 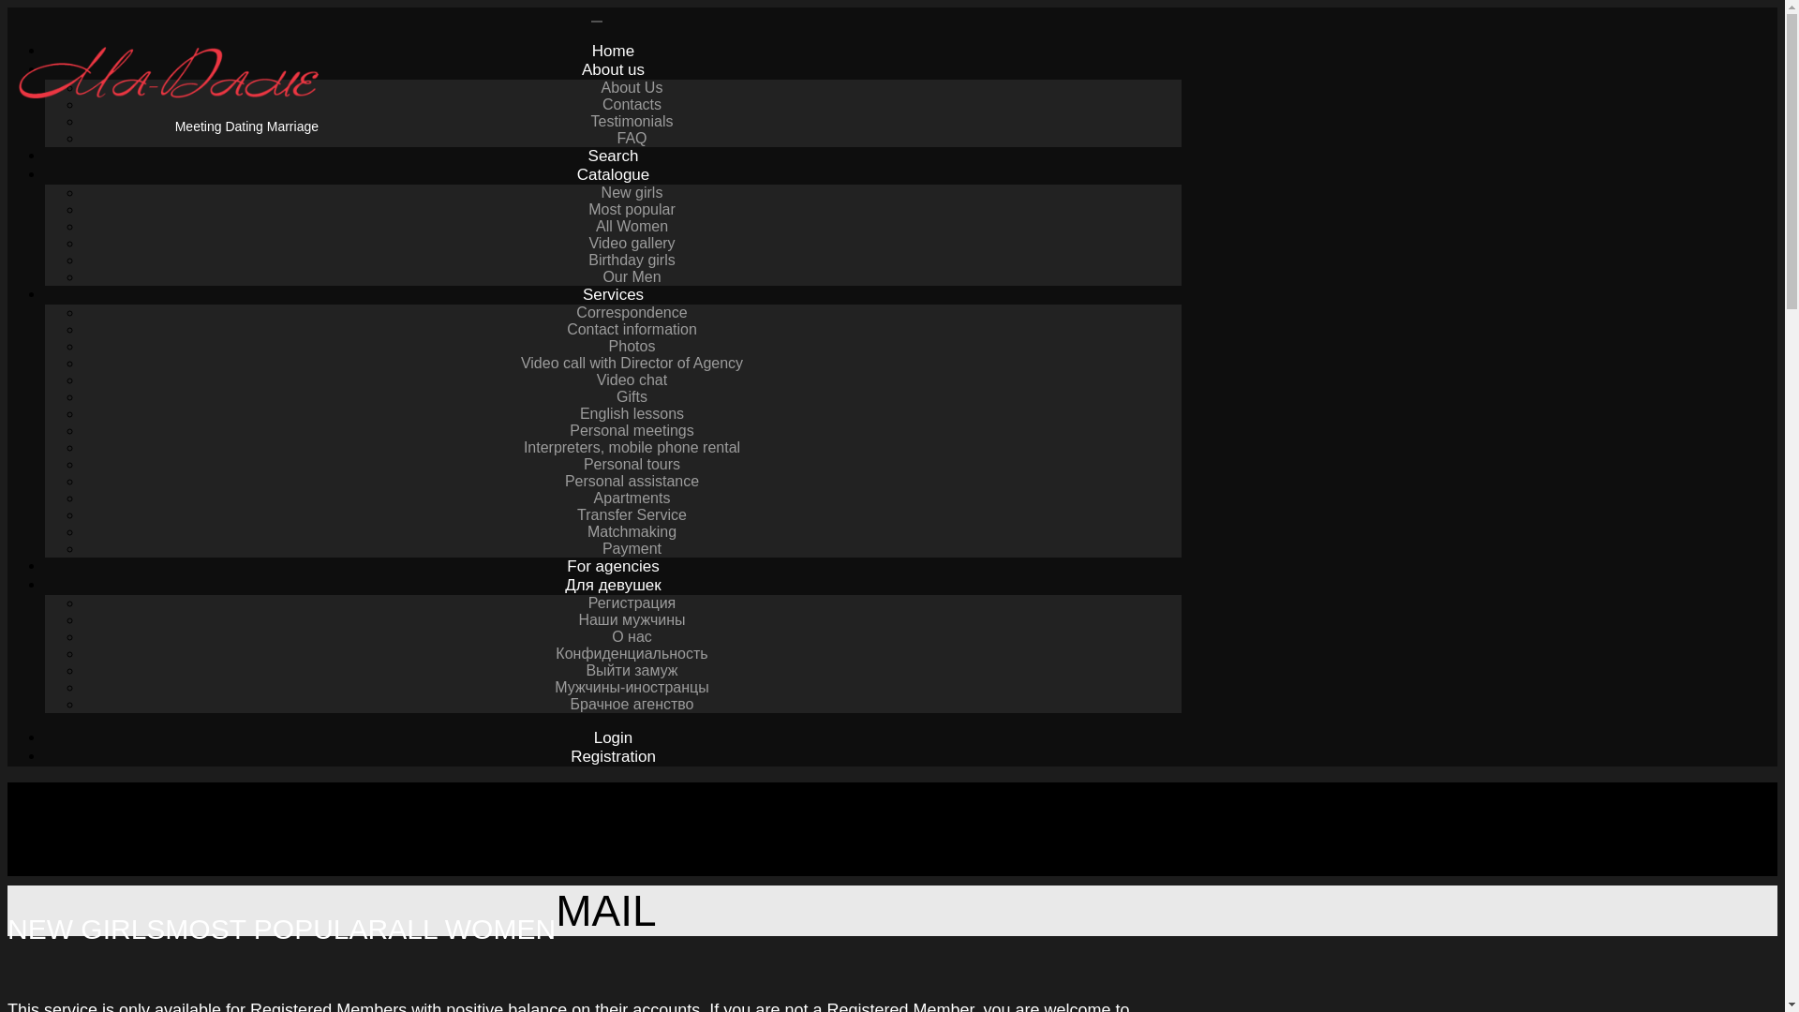 I want to click on Video chat, so click(x=632, y=379).